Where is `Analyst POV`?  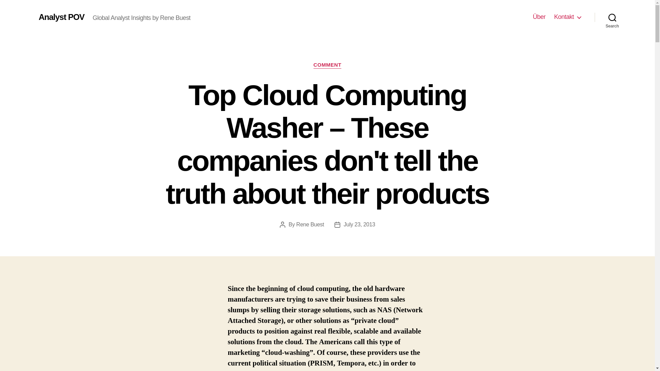
Analyst POV is located at coordinates (61, 17).